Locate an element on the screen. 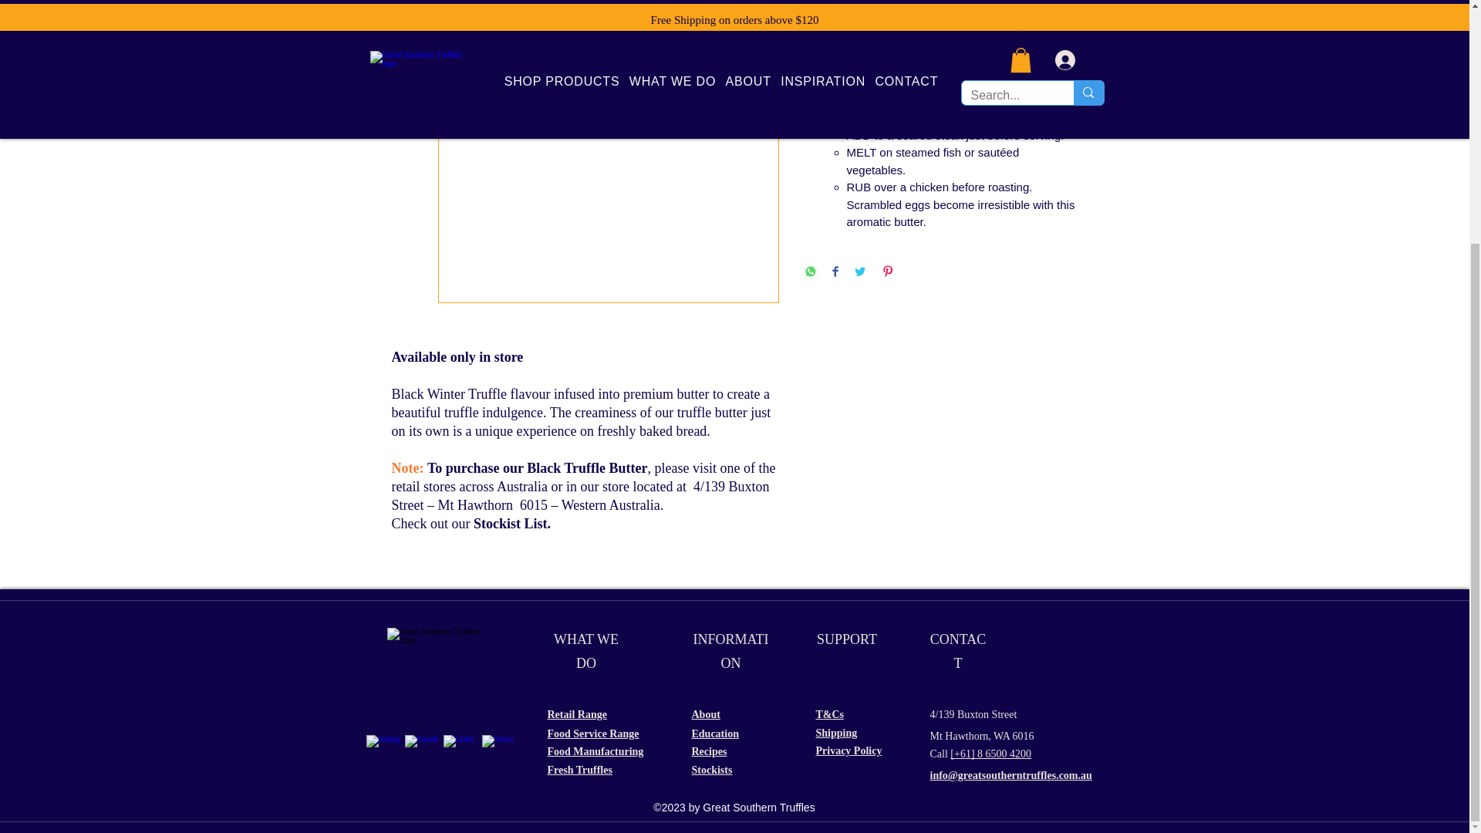 Image resolution: width=1481 pixels, height=833 pixels. Out of Stock is located at coordinates (941, 20).